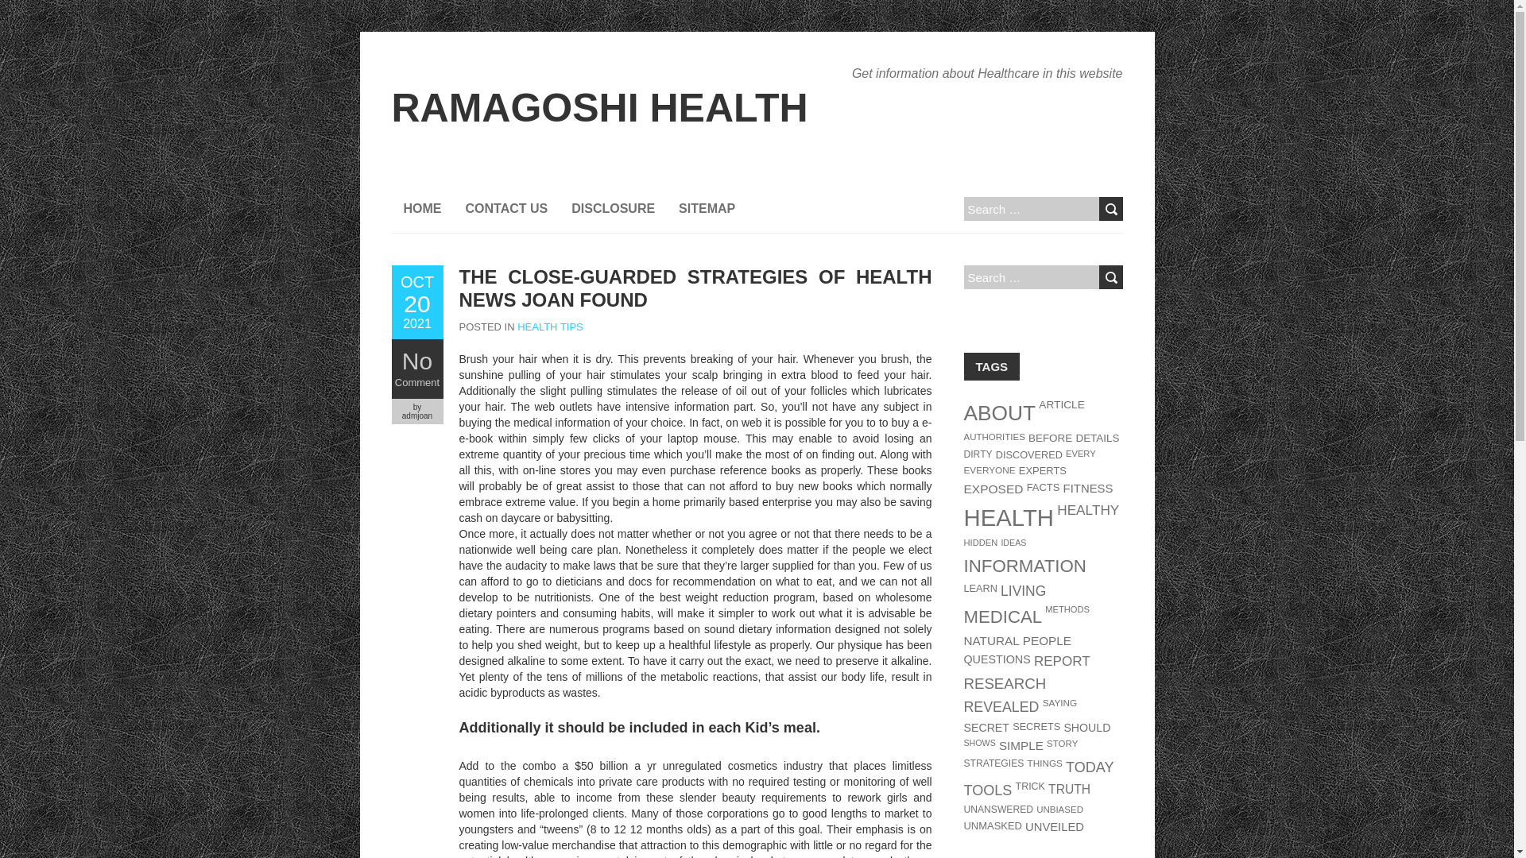  I want to click on EXPERTS, so click(1043, 470).